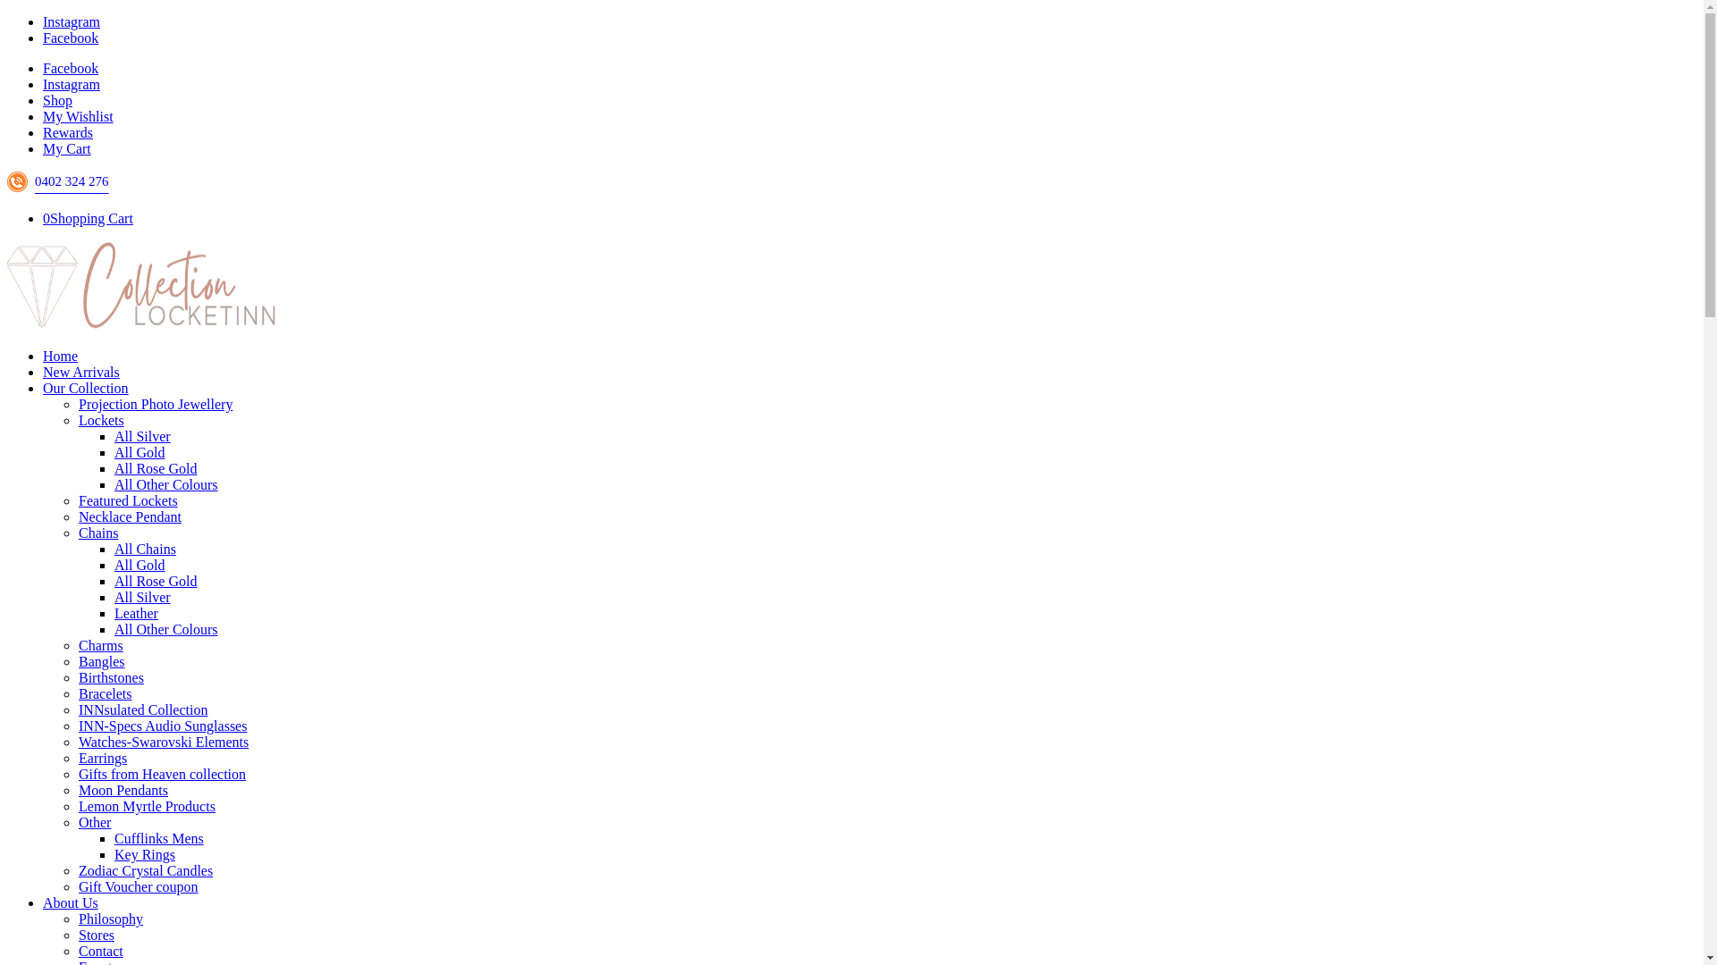 The image size is (1717, 965). What do you see at coordinates (140, 452) in the screenshot?
I see `All Gold` at bounding box center [140, 452].